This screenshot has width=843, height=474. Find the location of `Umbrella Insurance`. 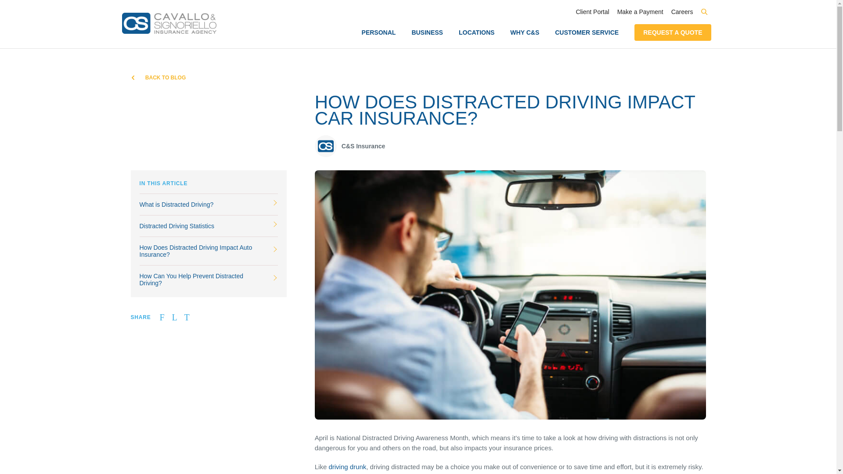

Umbrella Insurance is located at coordinates (439, 127).